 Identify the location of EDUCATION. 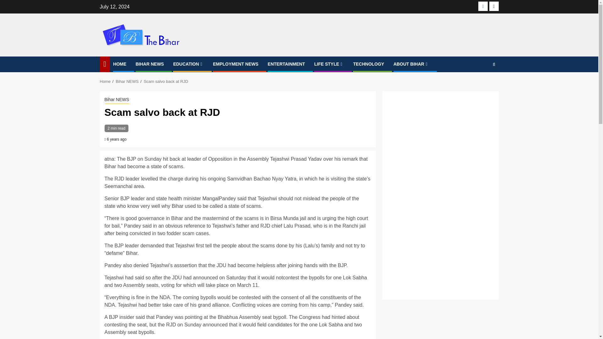
(188, 64).